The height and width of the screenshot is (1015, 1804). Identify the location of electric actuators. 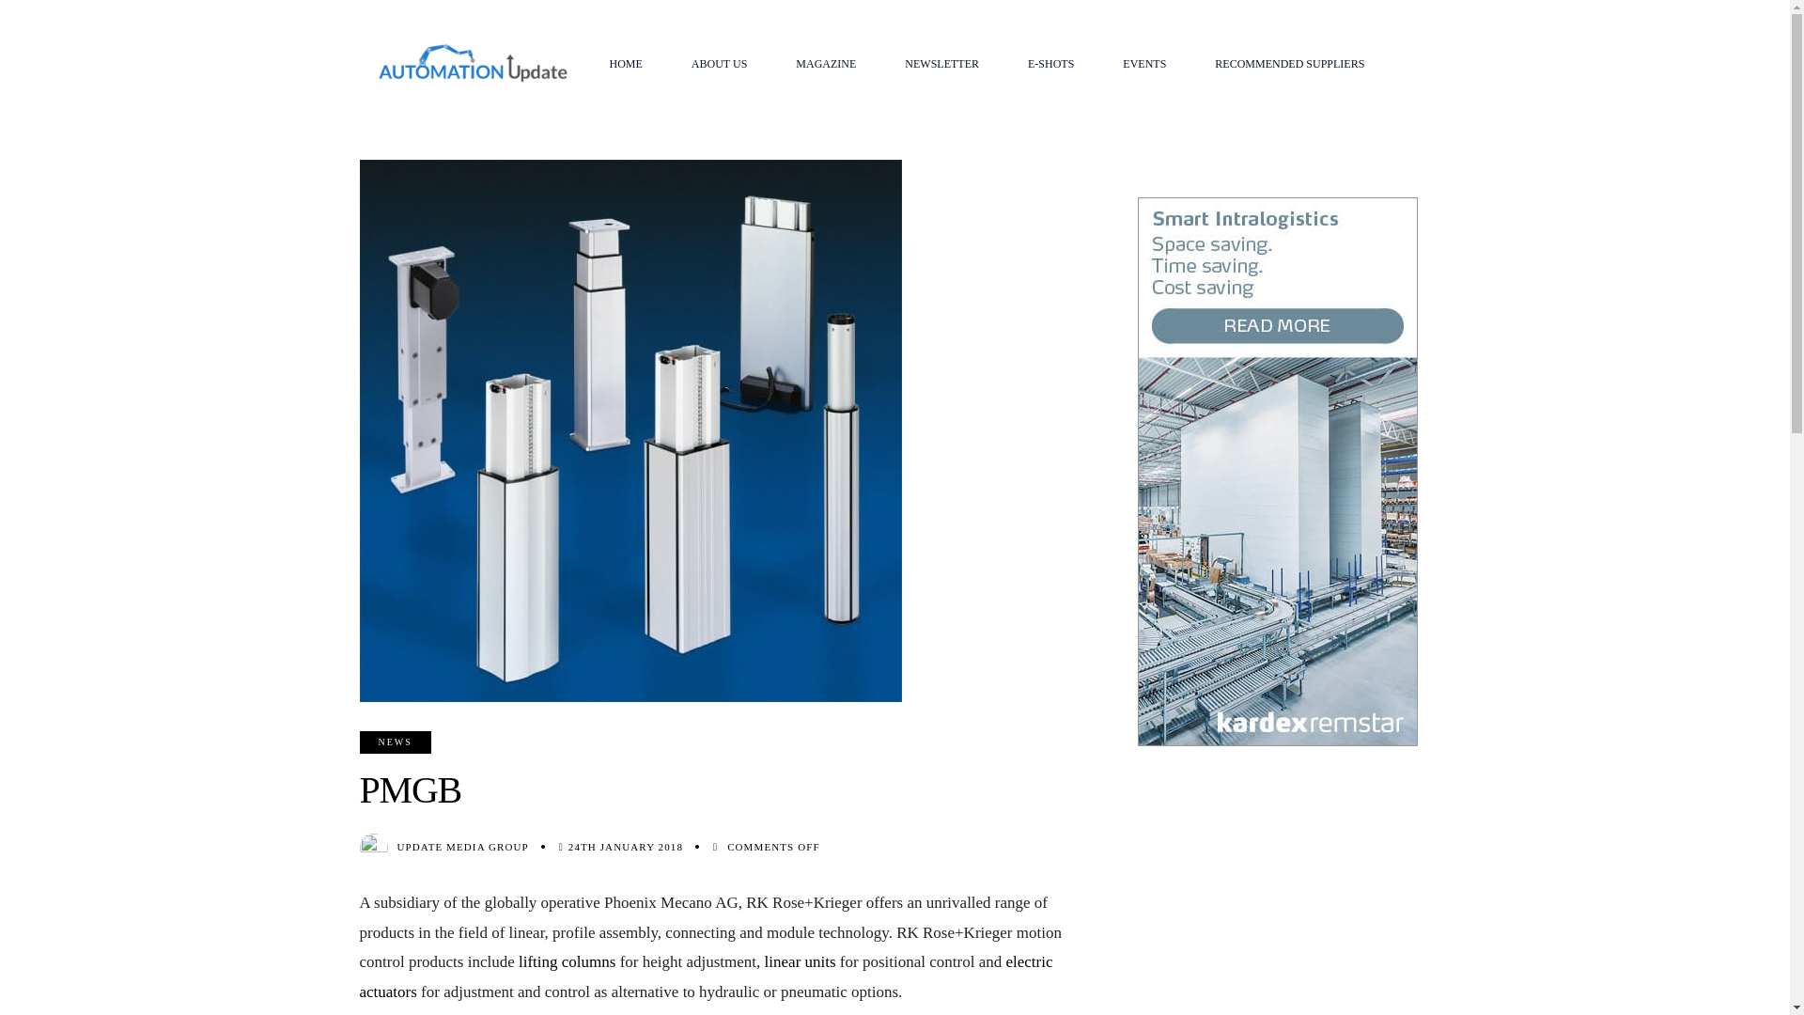
(705, 976).